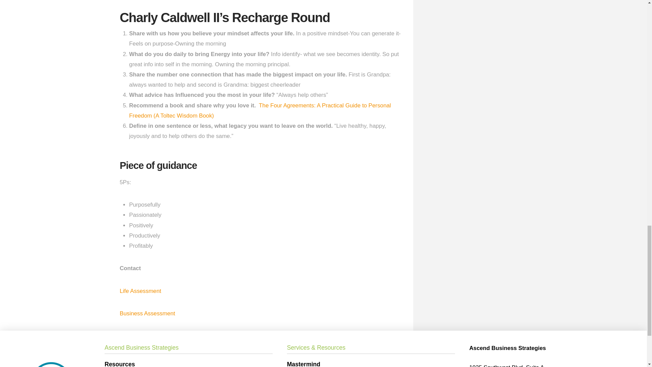  What do you see at coordinates (188, 364) in the screenshot?
I see `Resources` at bounding box center [188, 364].